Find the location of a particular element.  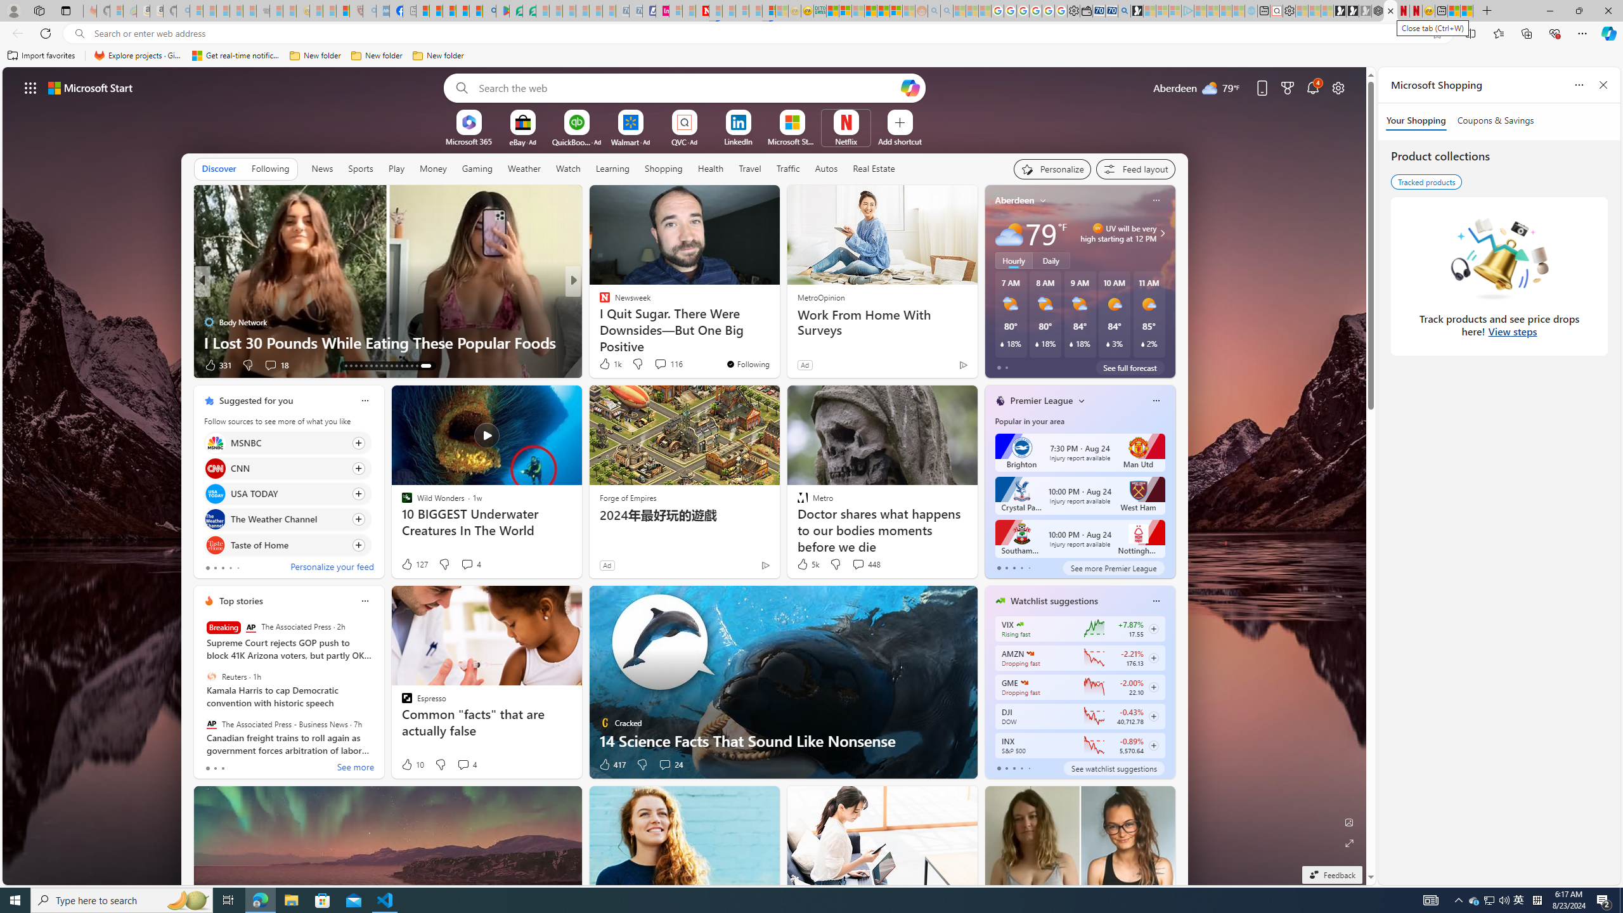

127 Like is located at coordinates (413, 564).